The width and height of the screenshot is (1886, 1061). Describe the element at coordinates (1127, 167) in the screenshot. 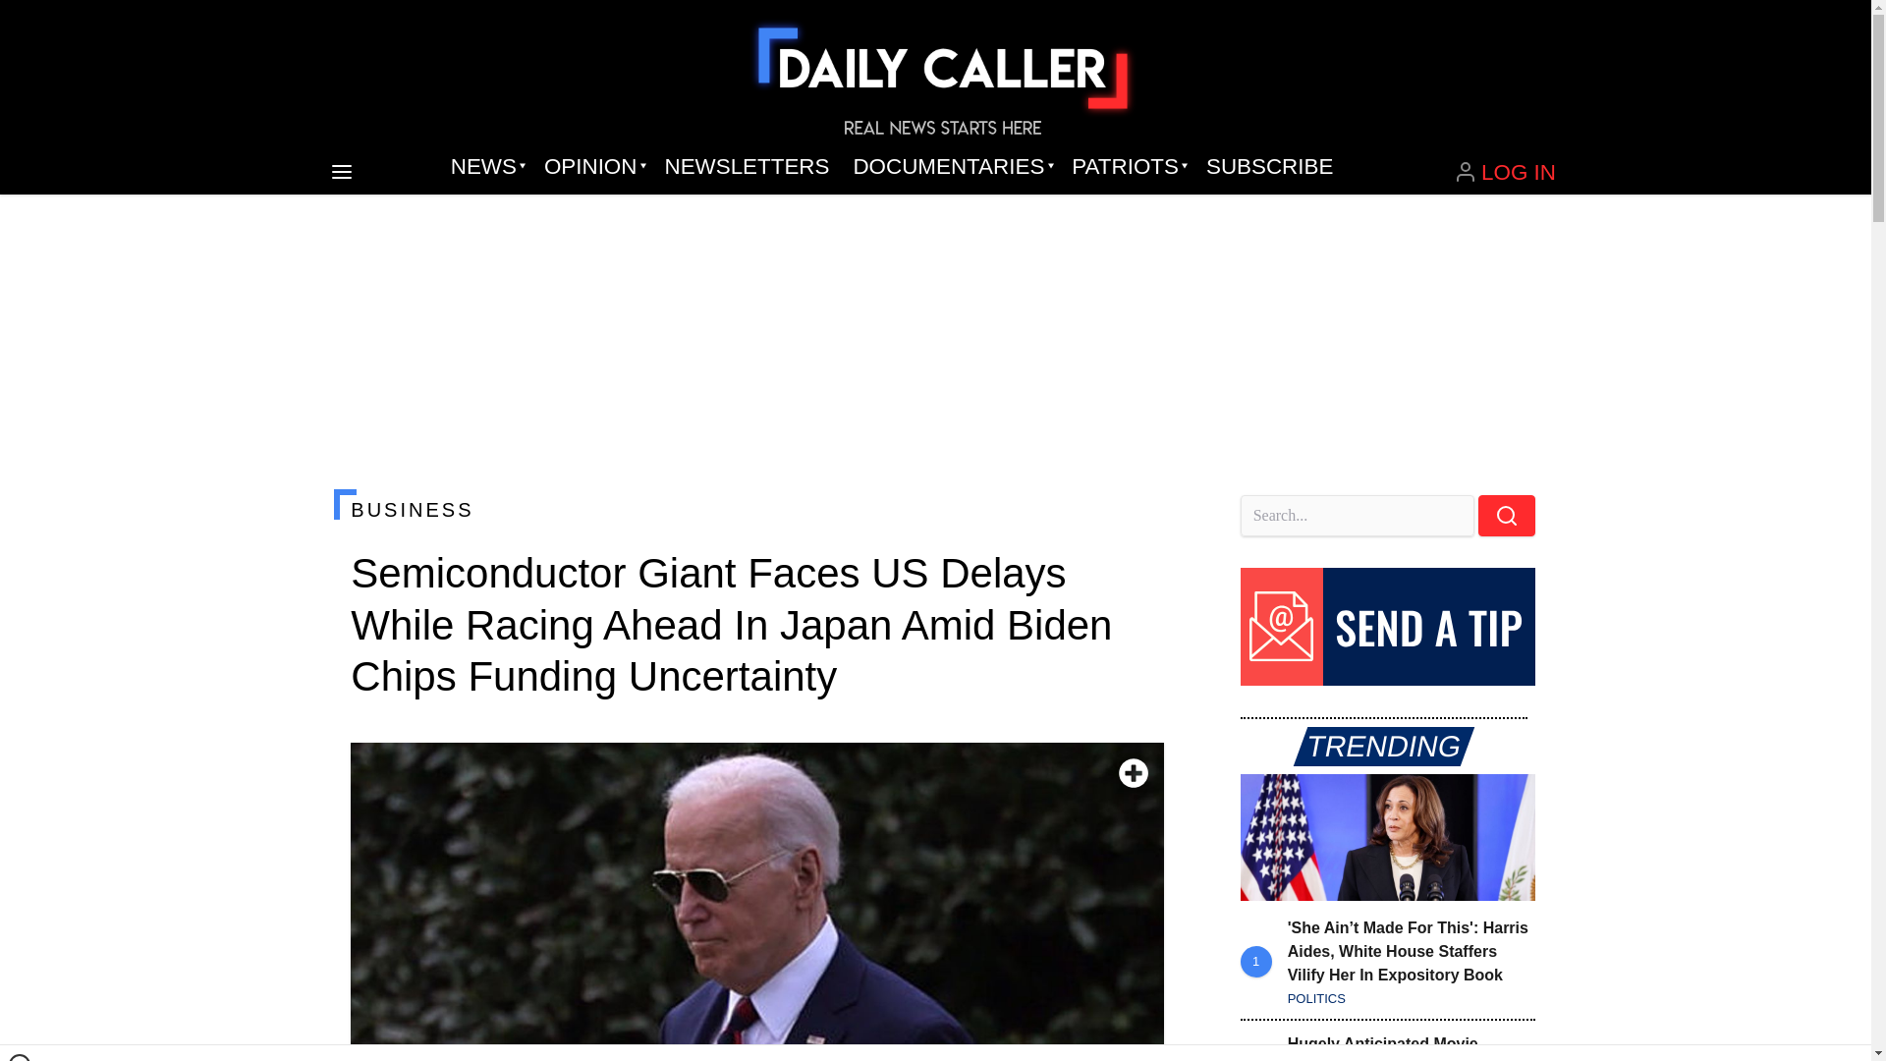

I see `PATRIOTS` at that location.